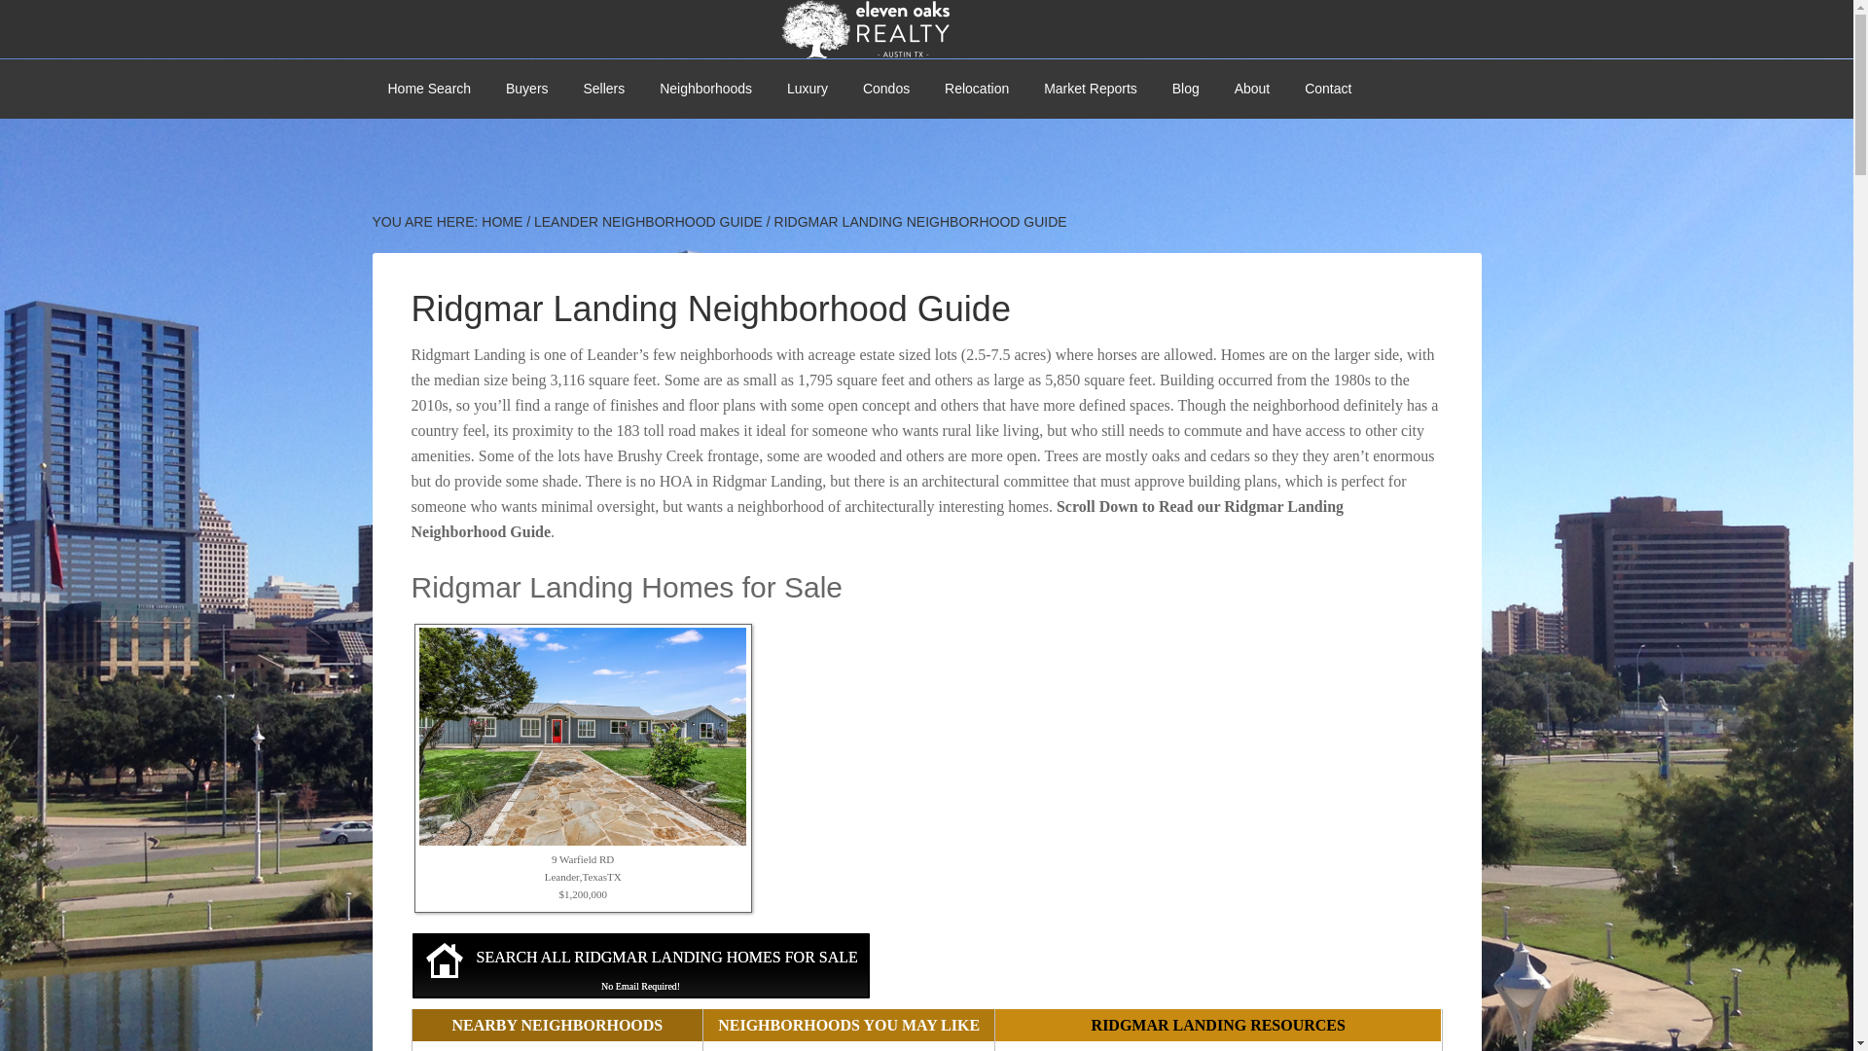  Describe the element at coordinates (502, 222) in the screenshot. I see `HOME` at that location.